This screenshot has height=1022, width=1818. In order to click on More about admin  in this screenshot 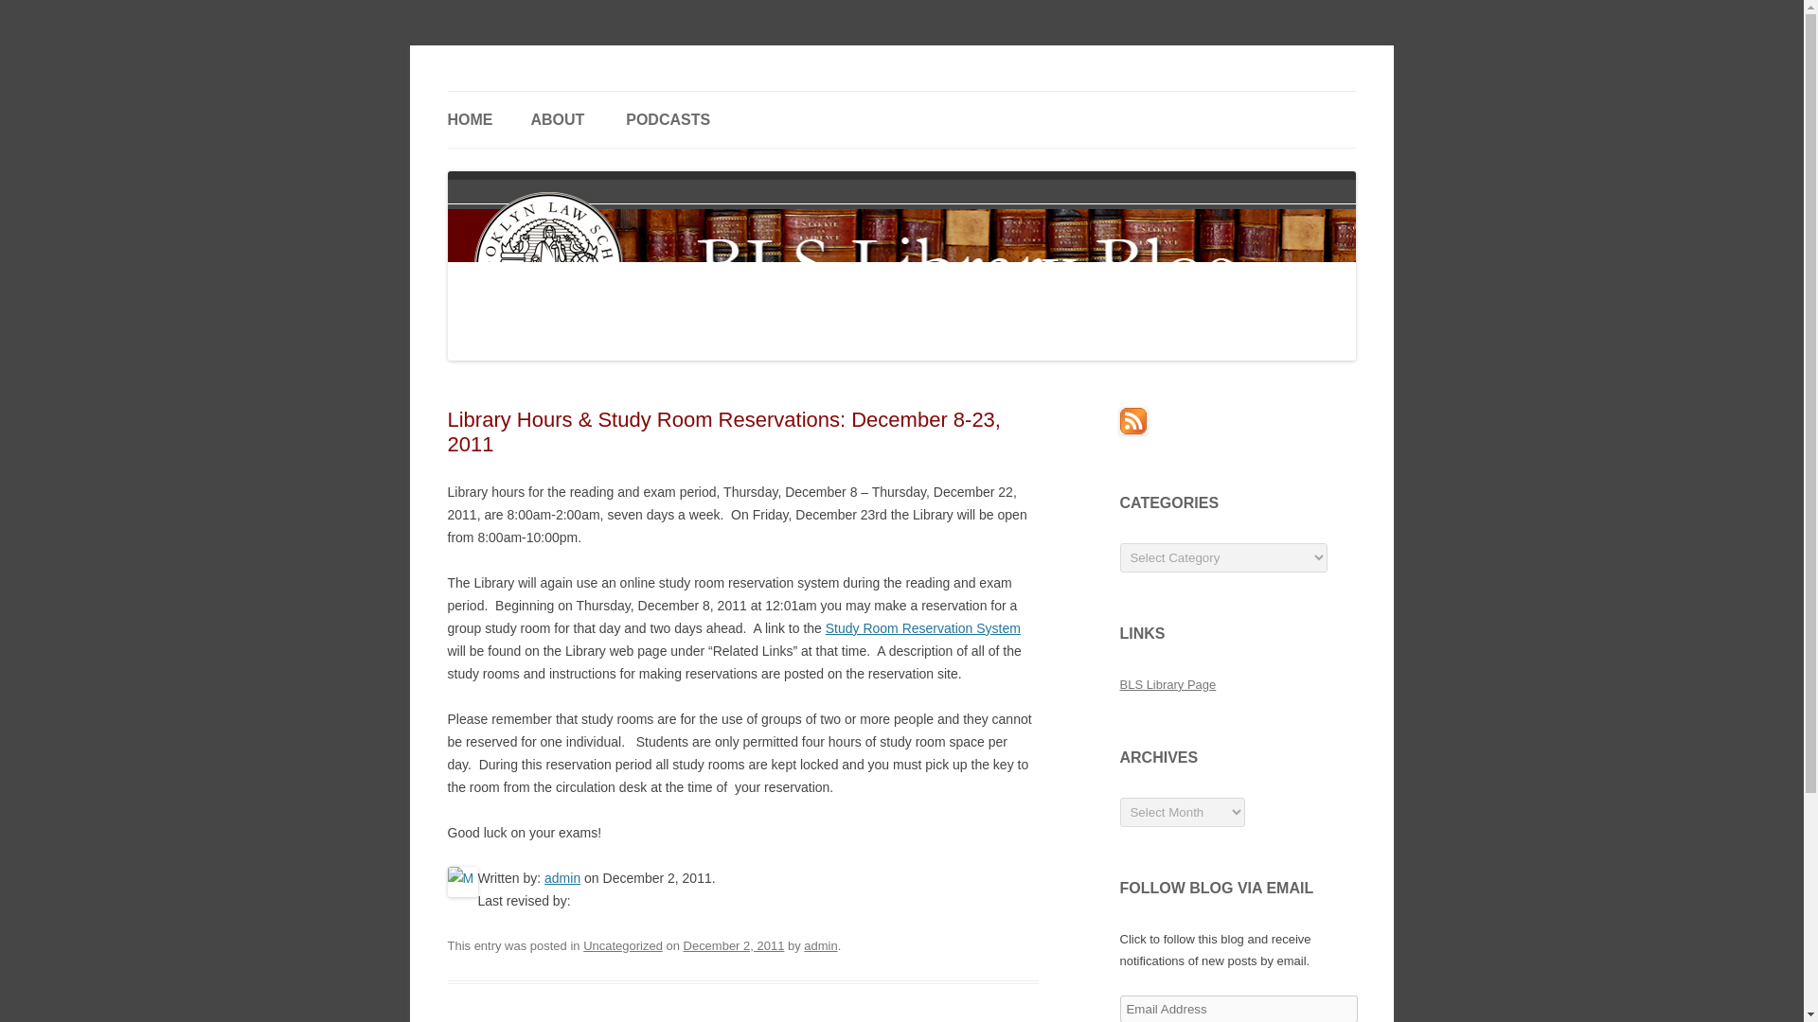, I will do `click(561, 878)`.